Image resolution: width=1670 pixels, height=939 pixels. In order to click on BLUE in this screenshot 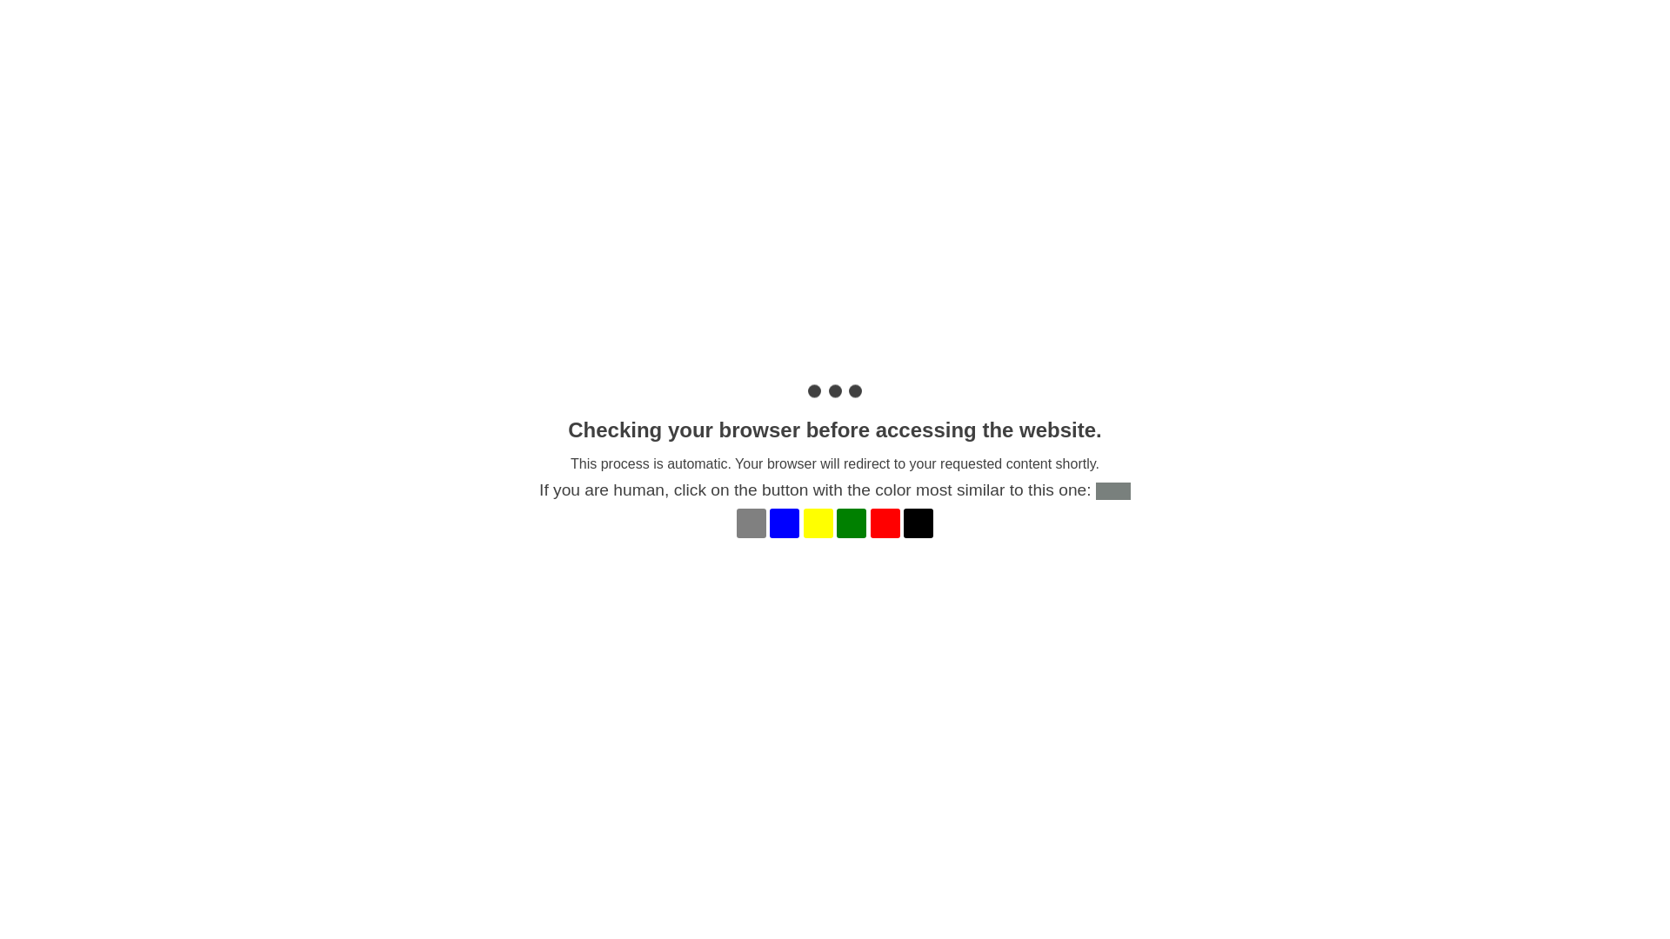, I will do `click(785, 523)`.